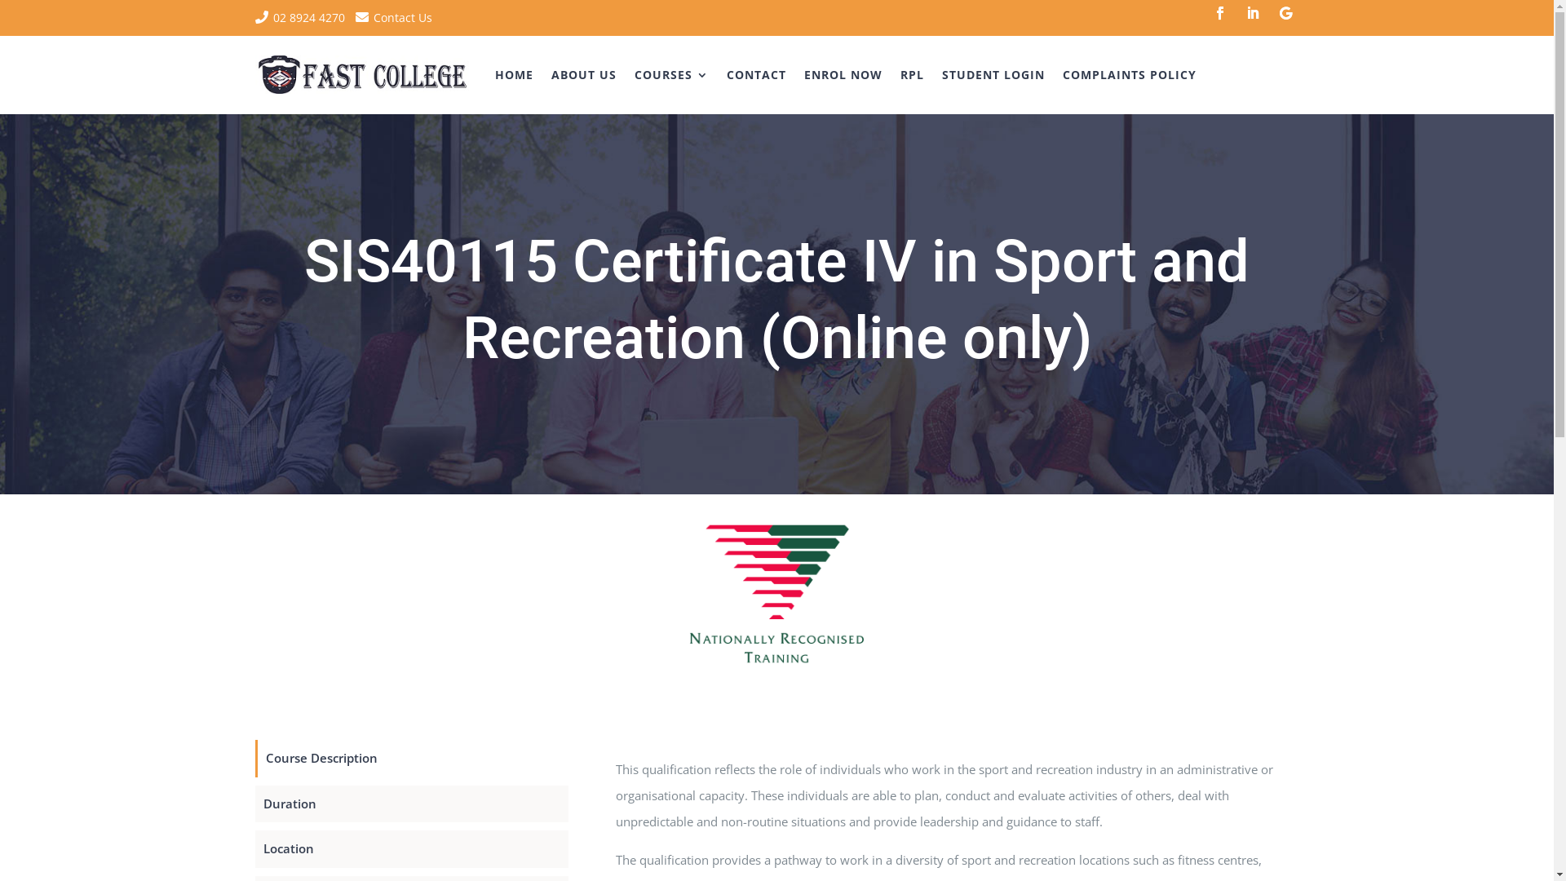  What do you see at coordinates (912, 75) in the screenshot?
I see `RPL` at bounding box center [912, 75].